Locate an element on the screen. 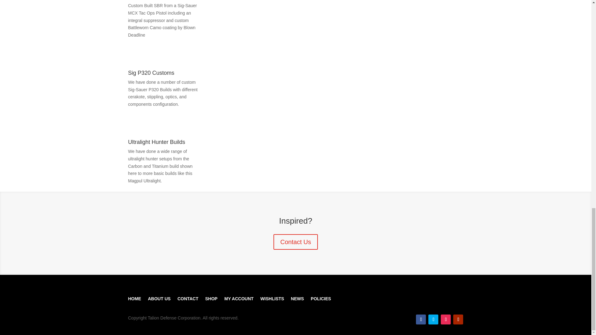  CONTACT is located at coordinates (188, 297).